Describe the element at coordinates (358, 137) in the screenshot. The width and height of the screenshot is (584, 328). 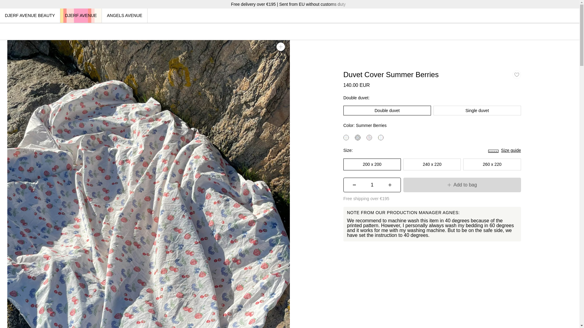
I see `Summer Berries` at that location.